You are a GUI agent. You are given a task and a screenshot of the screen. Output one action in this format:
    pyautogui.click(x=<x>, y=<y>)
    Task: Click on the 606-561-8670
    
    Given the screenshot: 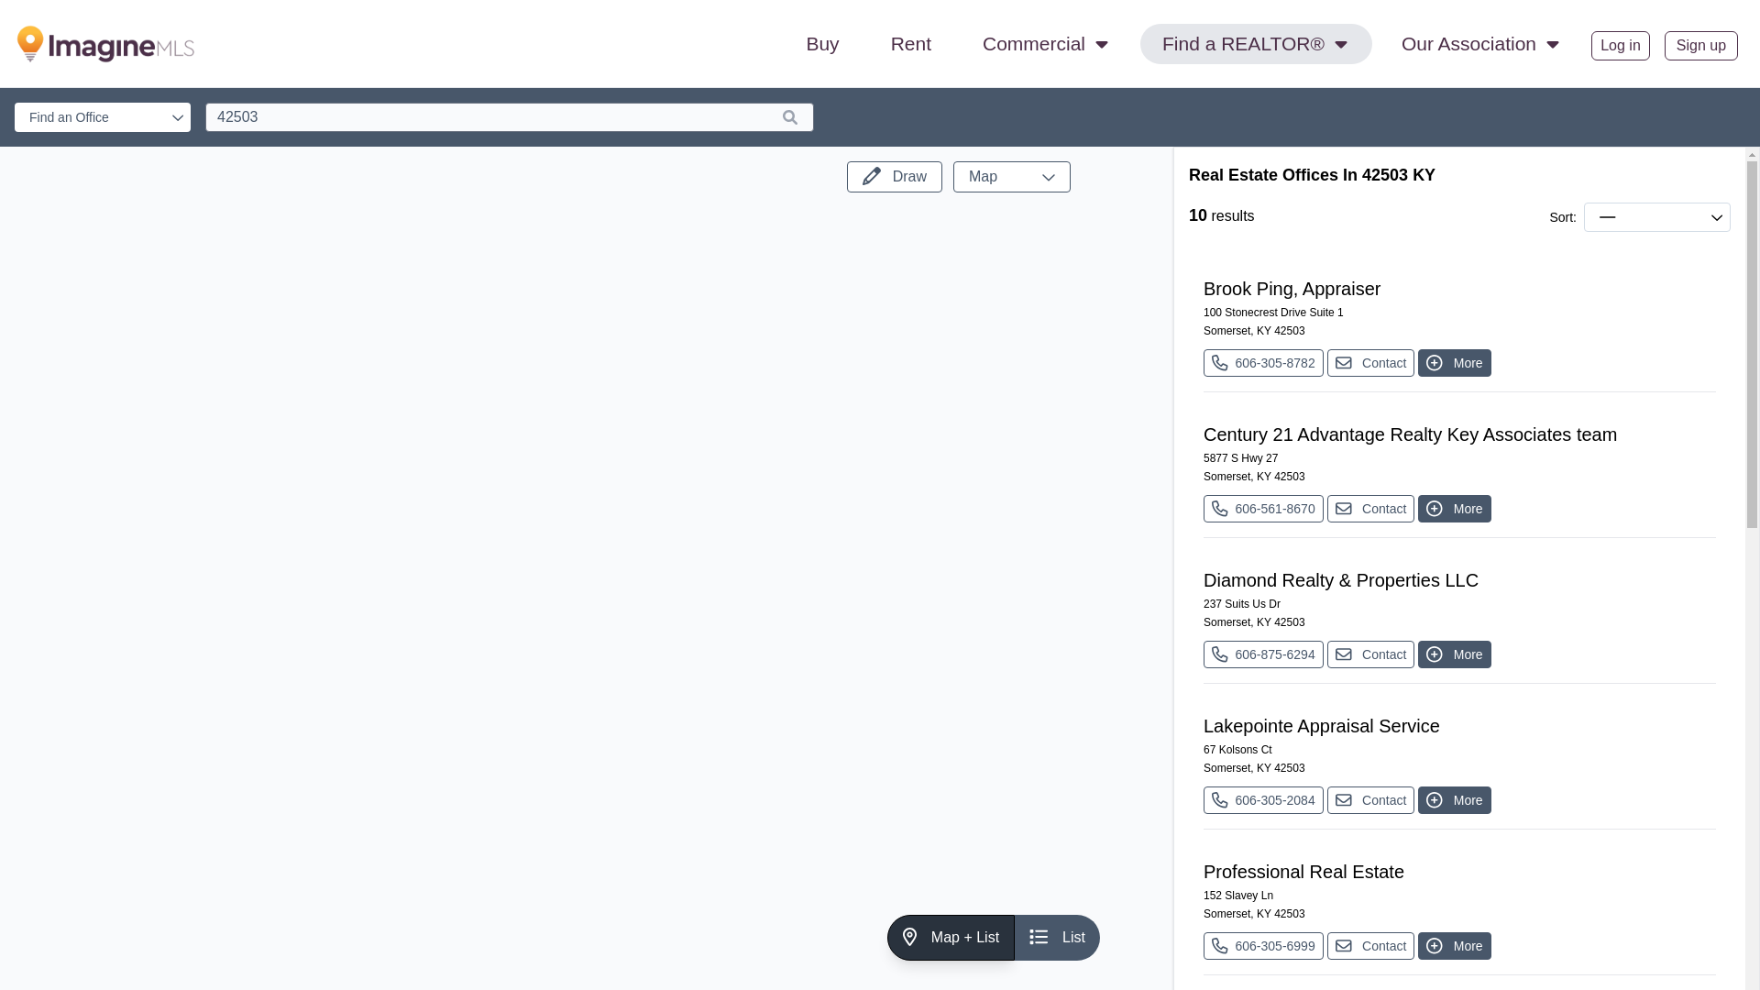 What is the action you would take?
    pyautogui.click(x=1263, y=509)
    